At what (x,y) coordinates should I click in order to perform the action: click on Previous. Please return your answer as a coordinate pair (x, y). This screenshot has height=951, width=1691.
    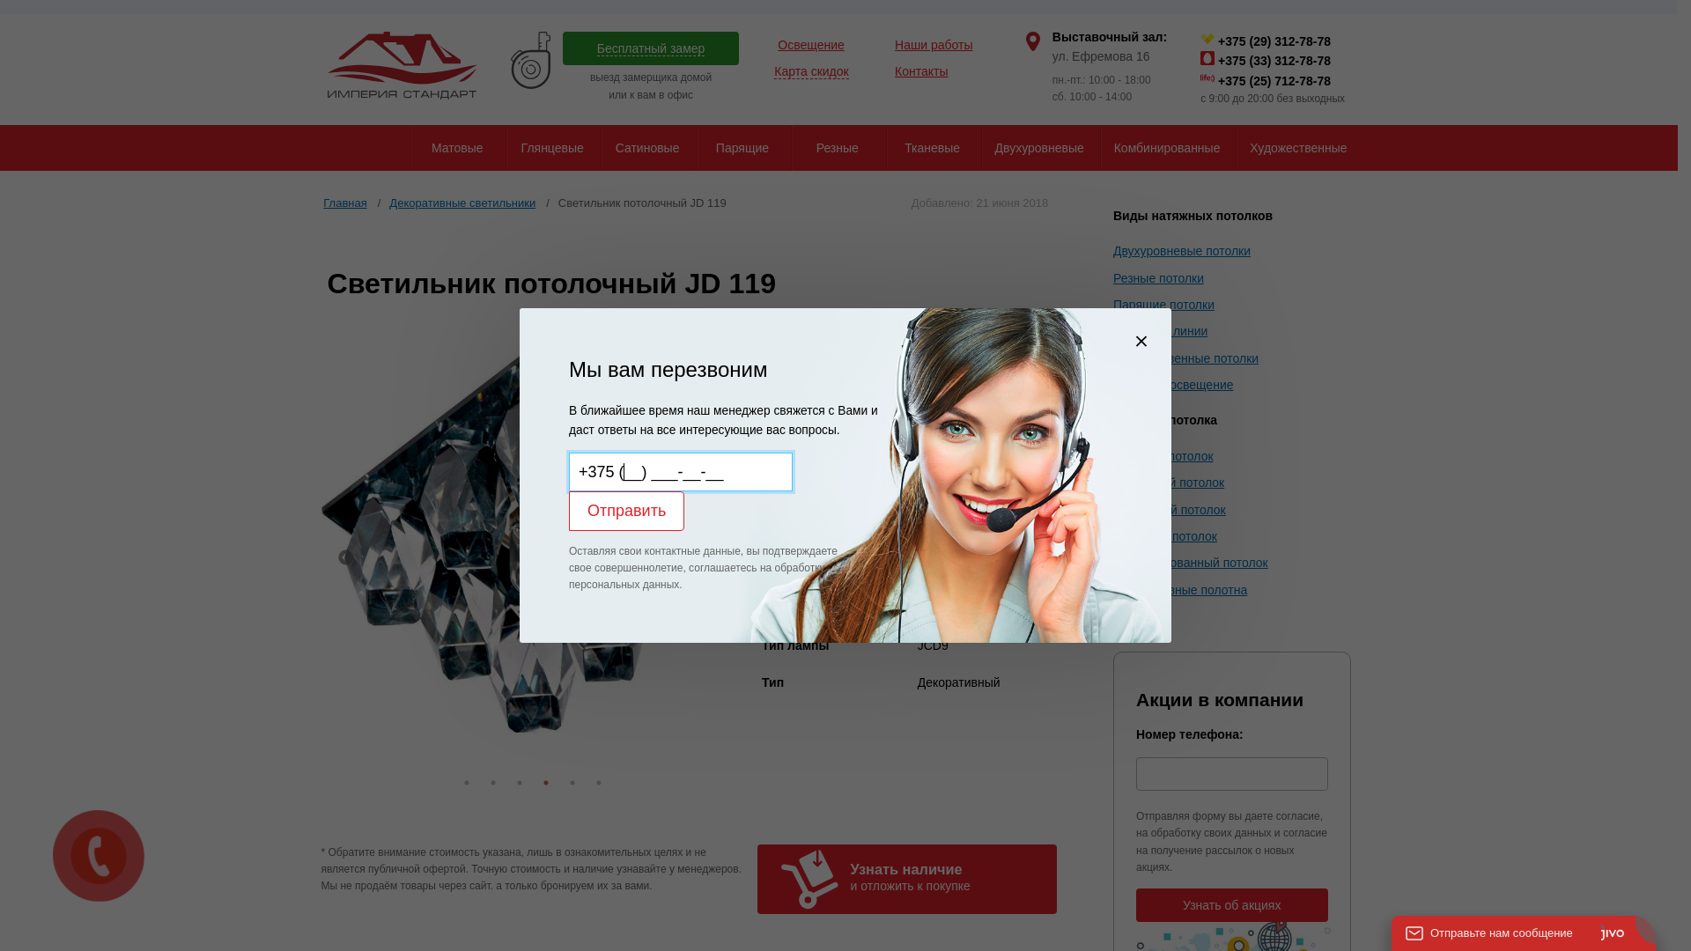
    Looking at the image, I should click on (346, 558).